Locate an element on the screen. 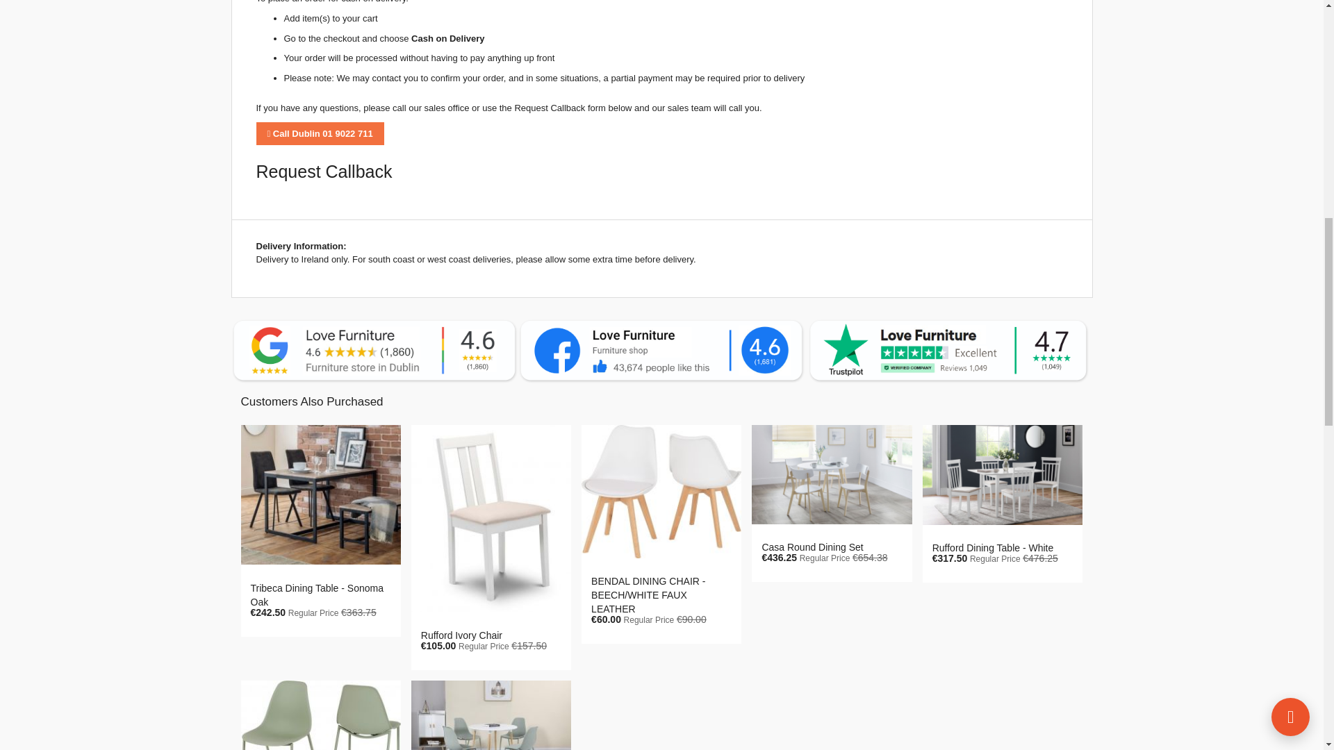  Casa Round Dining Set is located at coordinates (812, 547).